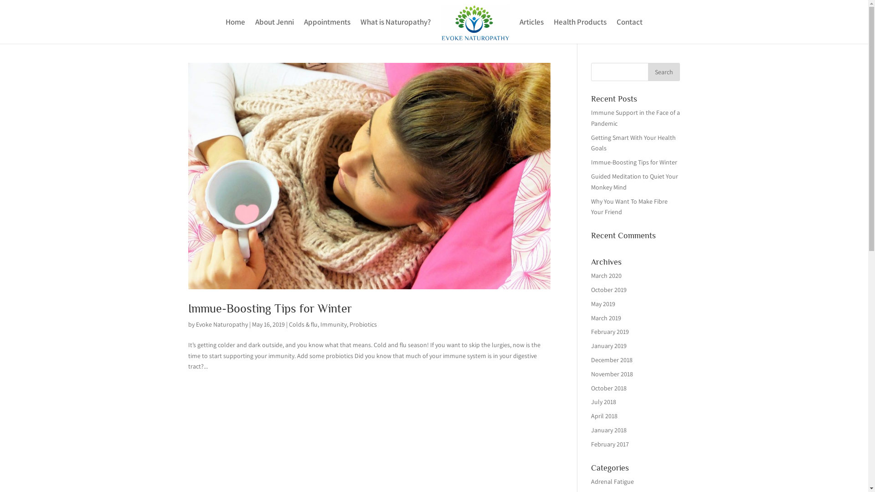 This screenshot has width=875, height=492. I want to click on Appointments, so click(327, 31).